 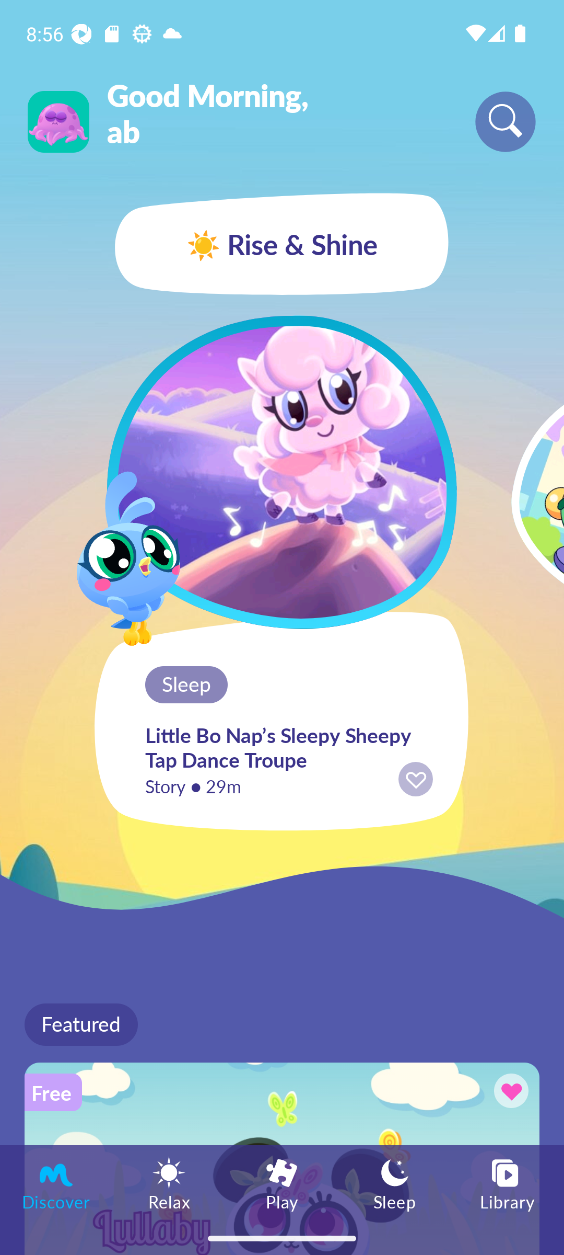 I want to click on Play, so click(x=282, y=1183).